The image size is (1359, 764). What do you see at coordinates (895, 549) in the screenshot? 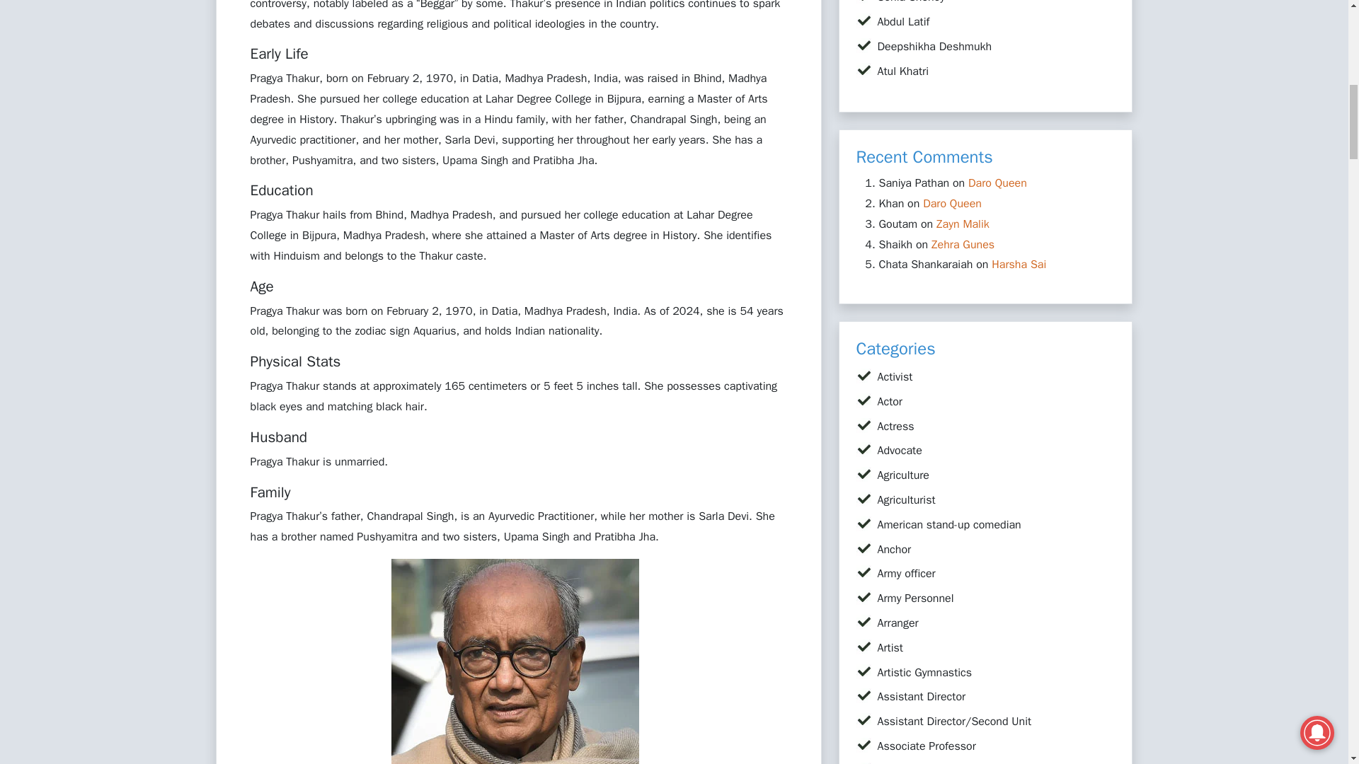
I see `Anchor` at bounding box center [895, 549].